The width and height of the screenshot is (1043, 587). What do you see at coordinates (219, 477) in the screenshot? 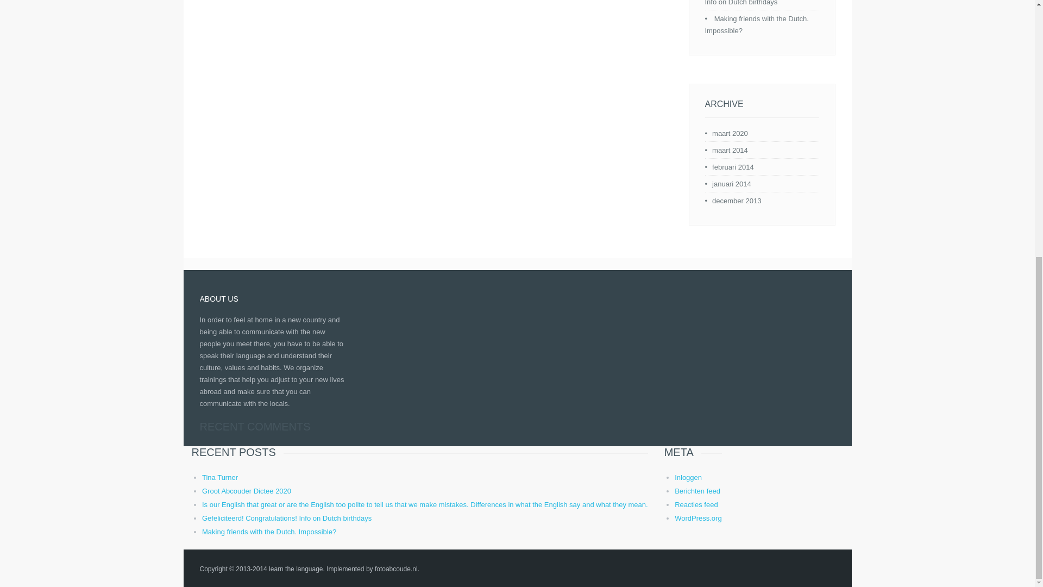
I see `Tina Turner` at bounding box center [219, 477].